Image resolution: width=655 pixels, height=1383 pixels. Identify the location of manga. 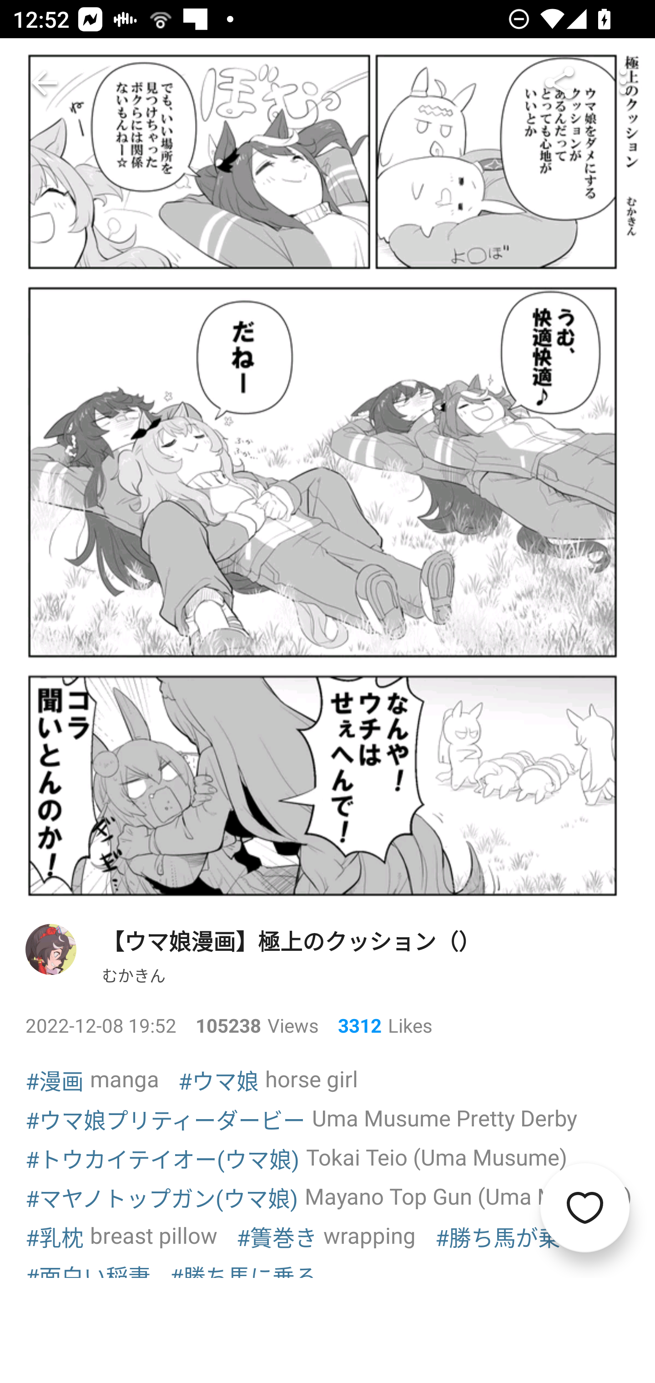
(125, 1078).